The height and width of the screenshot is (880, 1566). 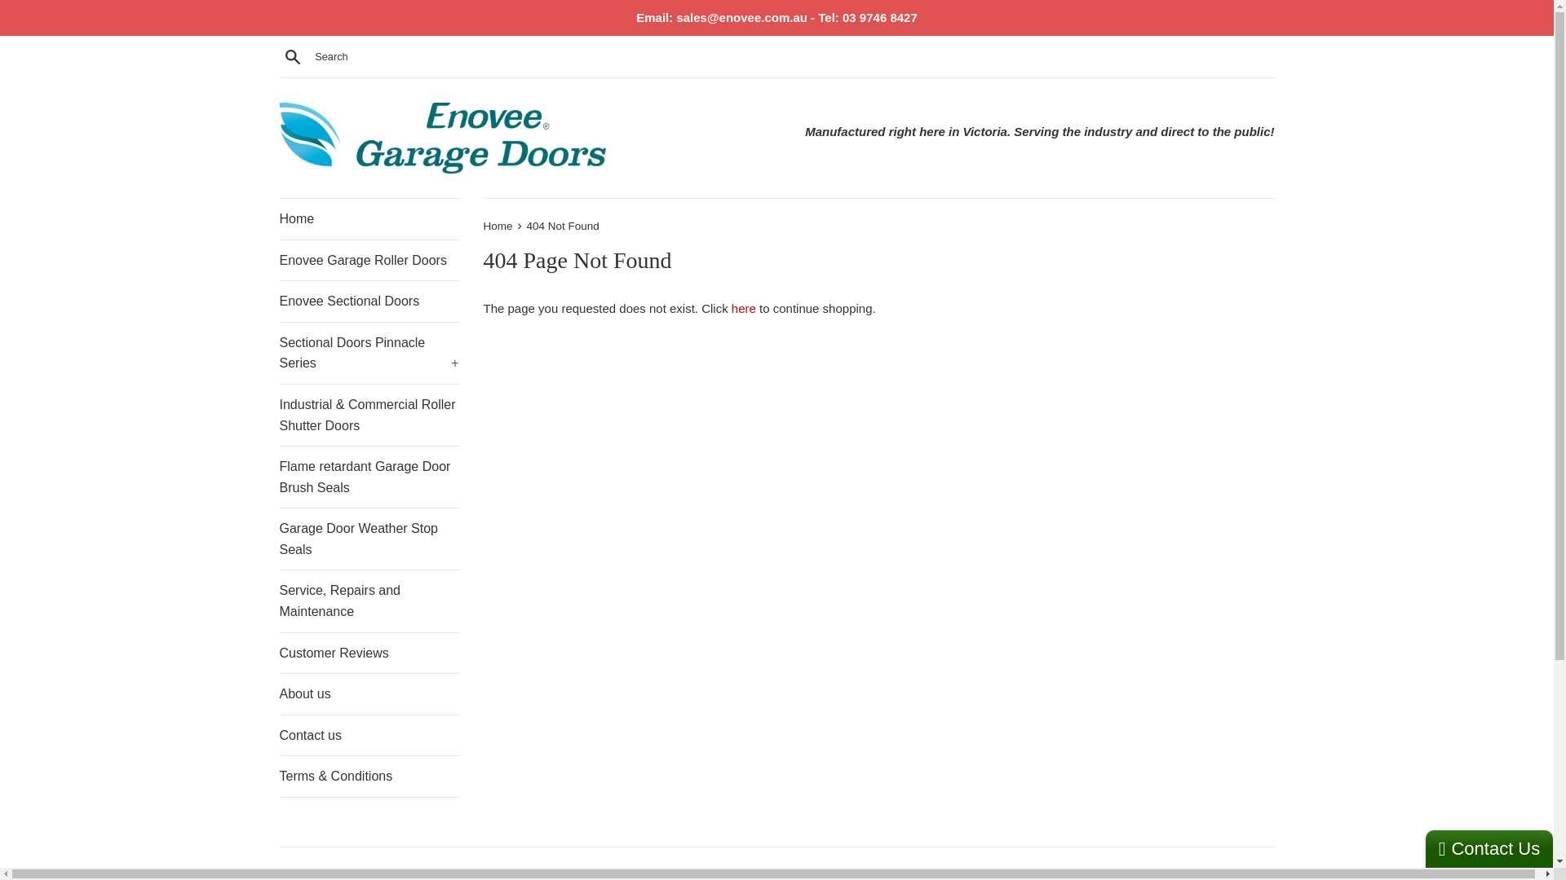 What do you see at coordinates (369, 694) in the screenshot?
I see `About us` at bounding box center [369, 694].